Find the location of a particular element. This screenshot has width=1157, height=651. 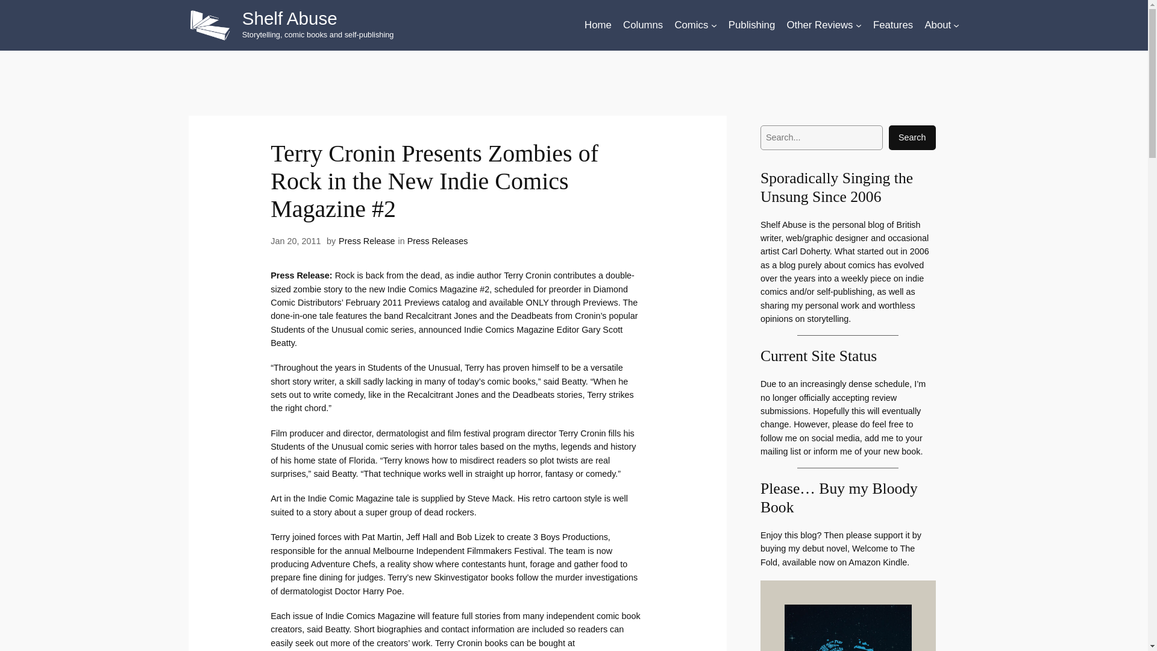

Jan 20, 2011 is located at coordinates (295, 241).